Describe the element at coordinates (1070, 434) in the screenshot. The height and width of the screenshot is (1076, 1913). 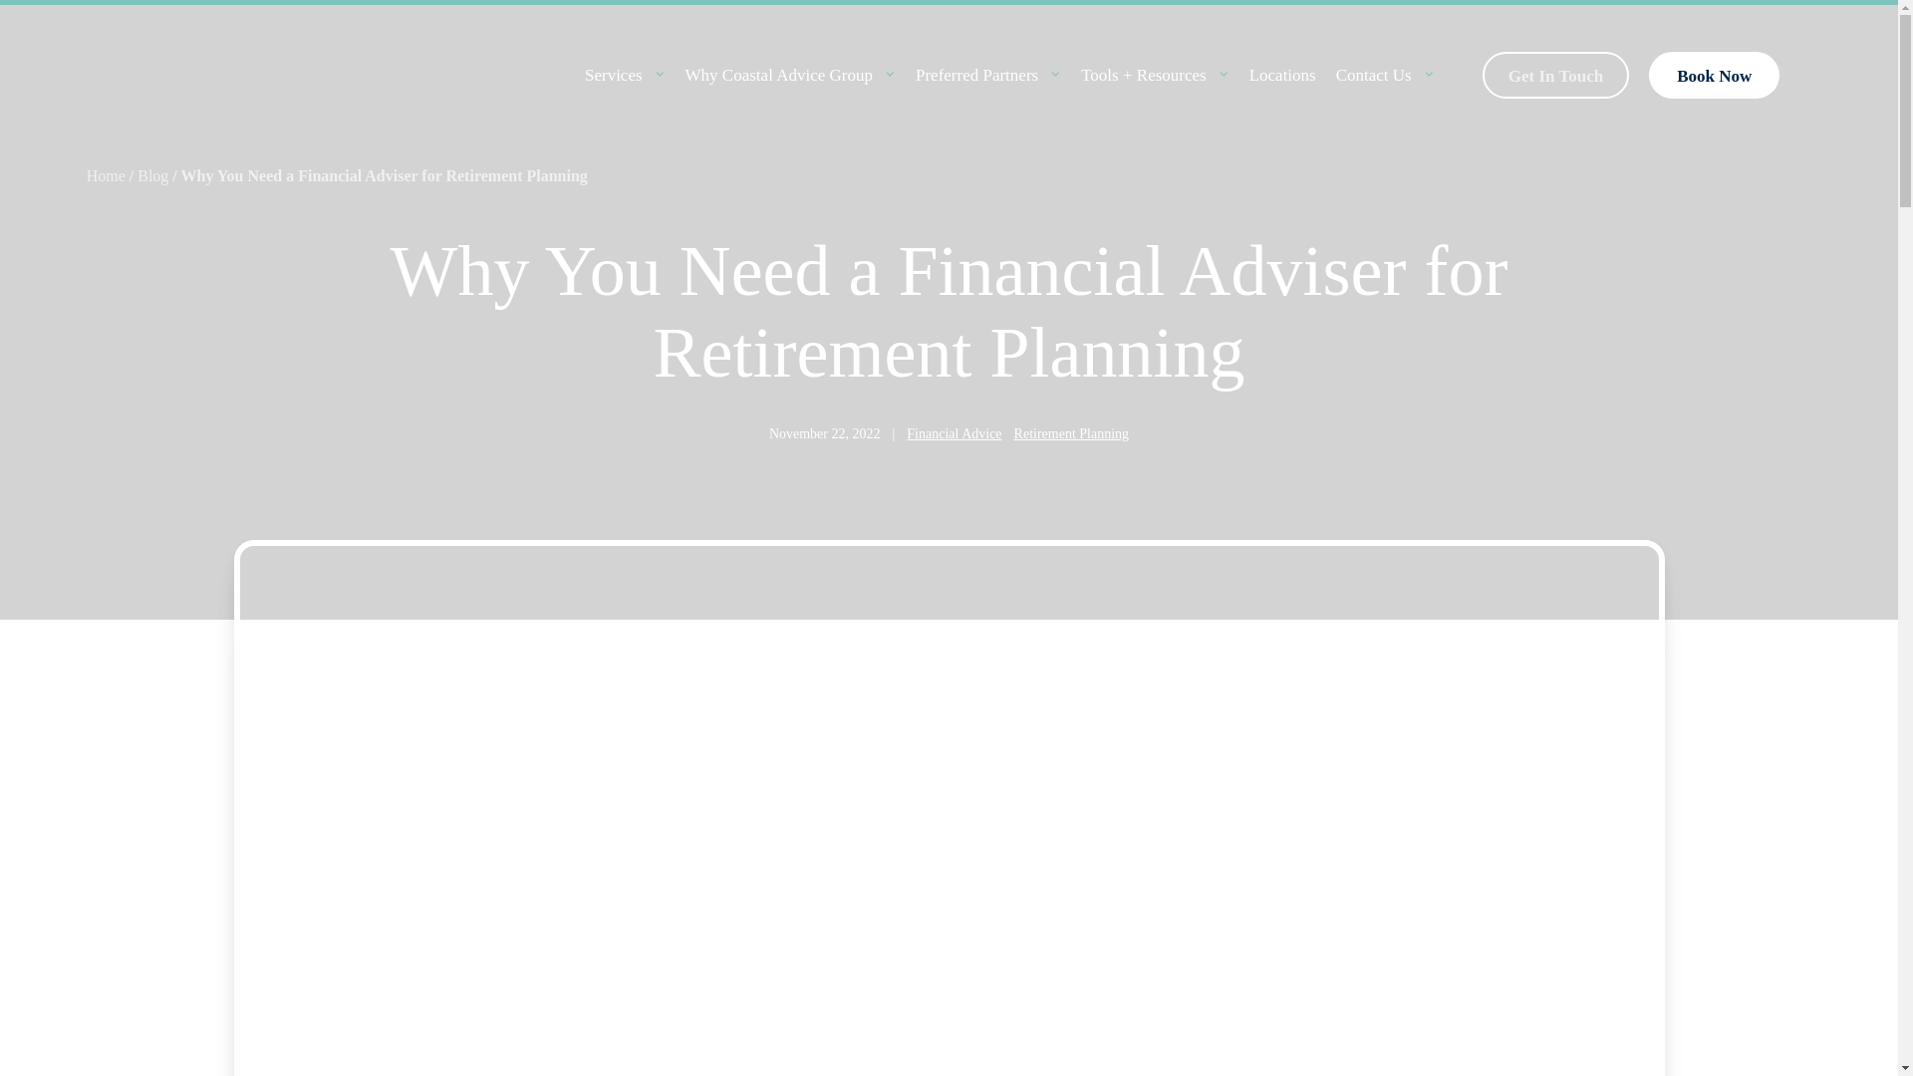
I see `Retirement Planning` at that location.